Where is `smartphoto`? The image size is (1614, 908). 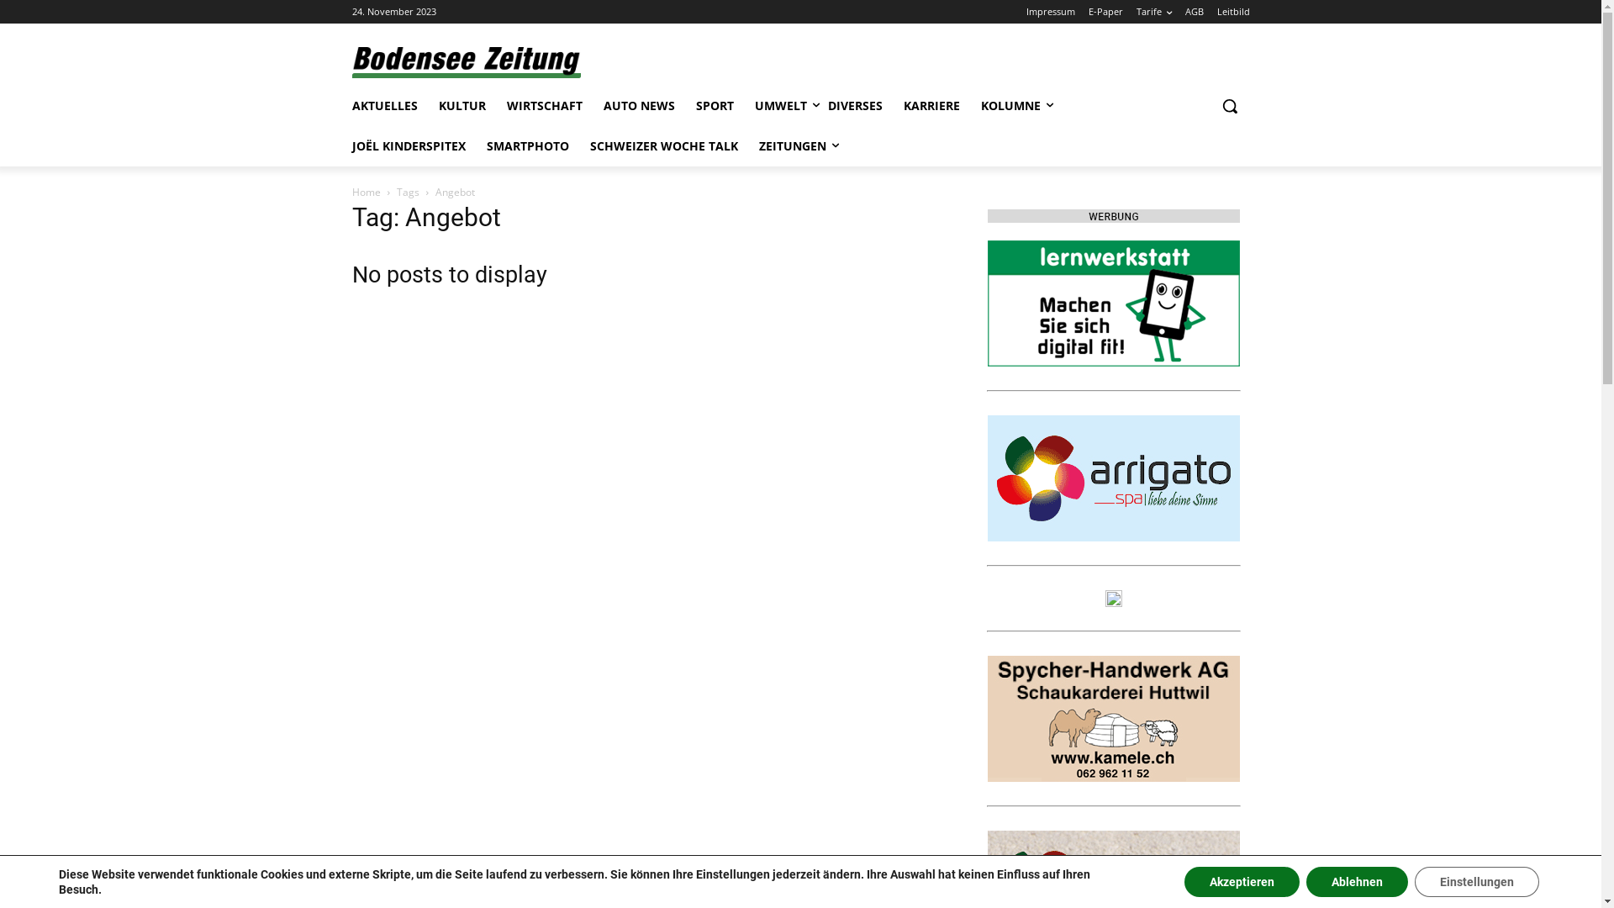 smartphoto is located at coordinates (1113, 599).